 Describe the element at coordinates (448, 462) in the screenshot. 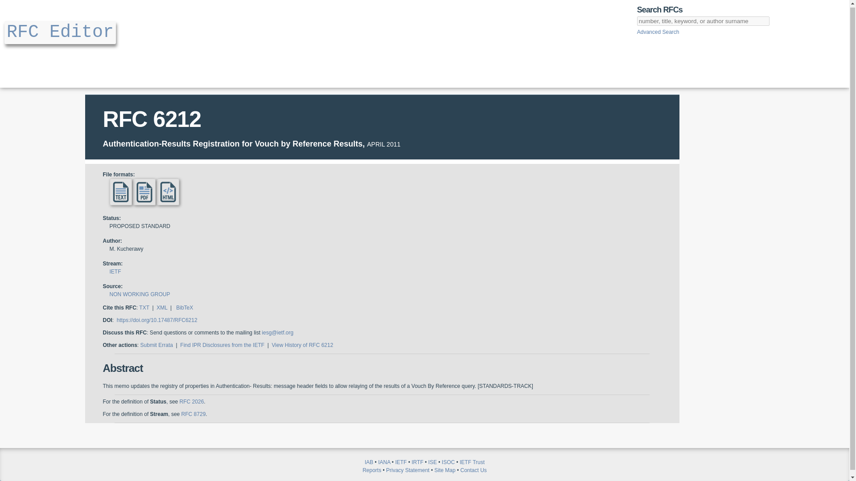

I see `ISOC` at that location.